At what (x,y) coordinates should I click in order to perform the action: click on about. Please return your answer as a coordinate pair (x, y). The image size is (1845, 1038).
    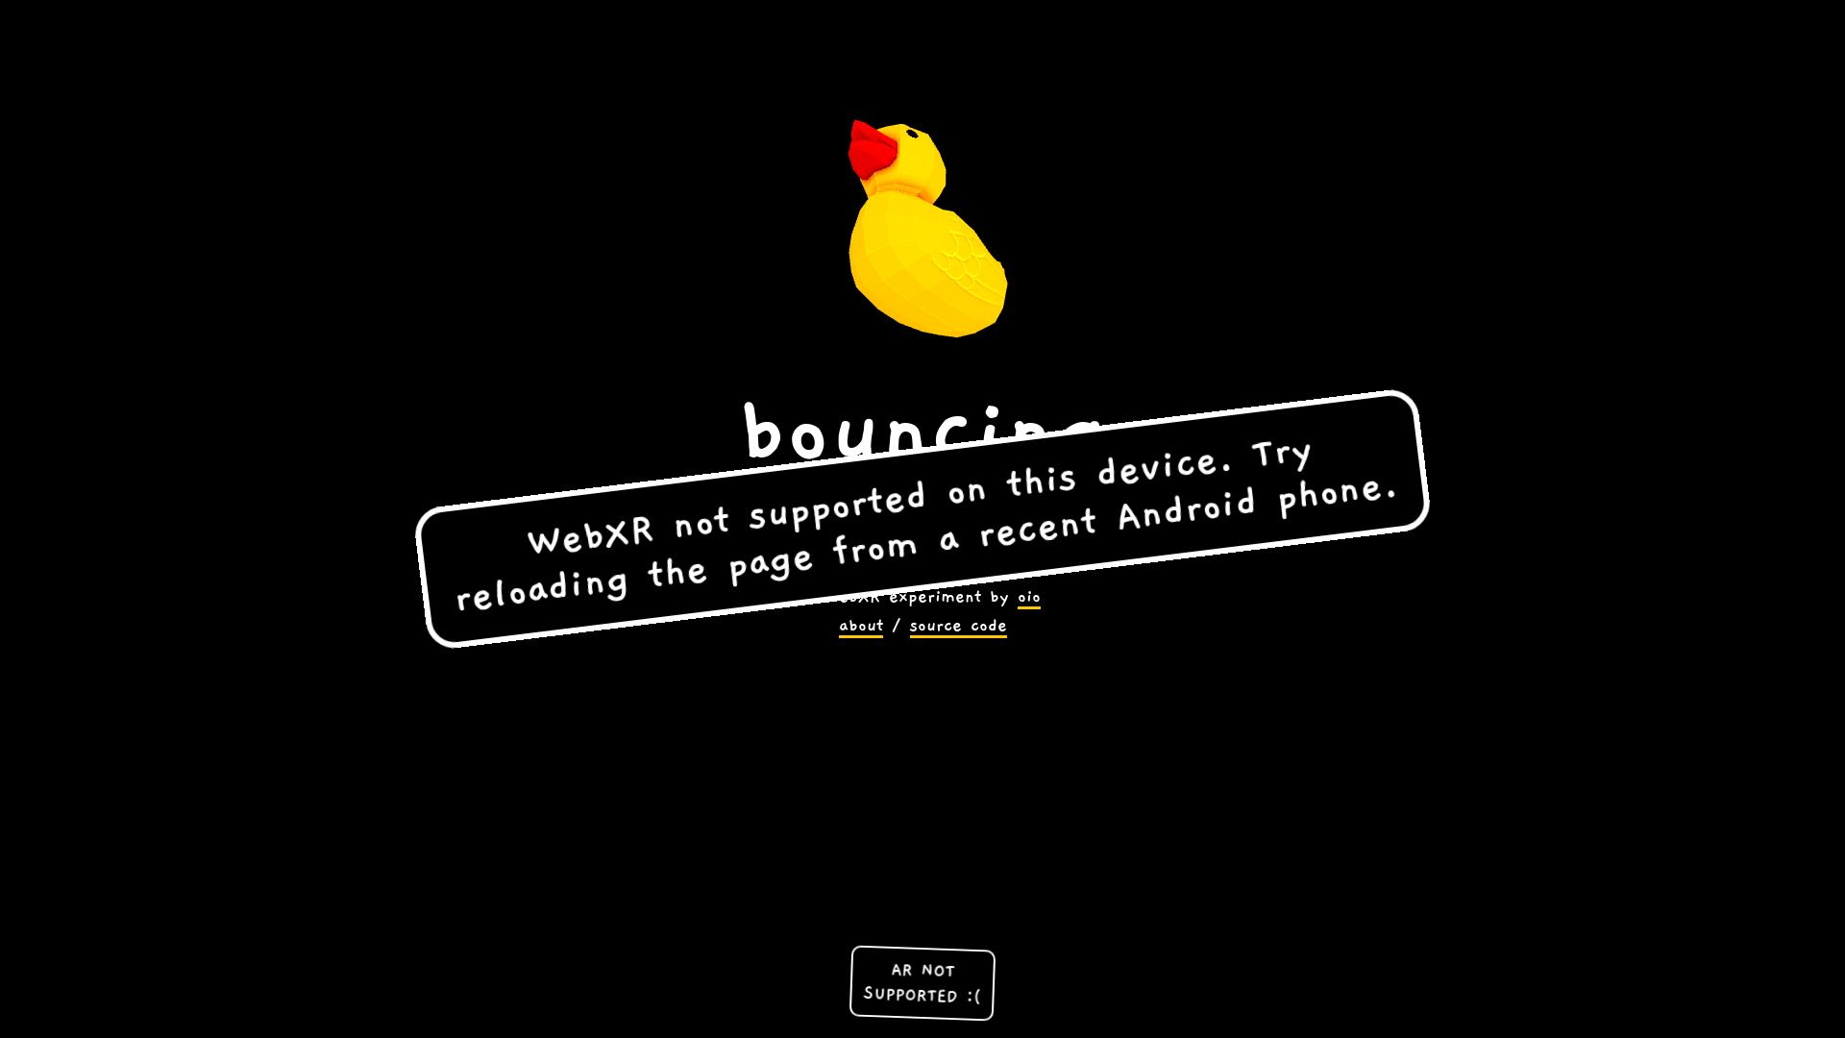
    Looking at the image, I should click on (860, 627).